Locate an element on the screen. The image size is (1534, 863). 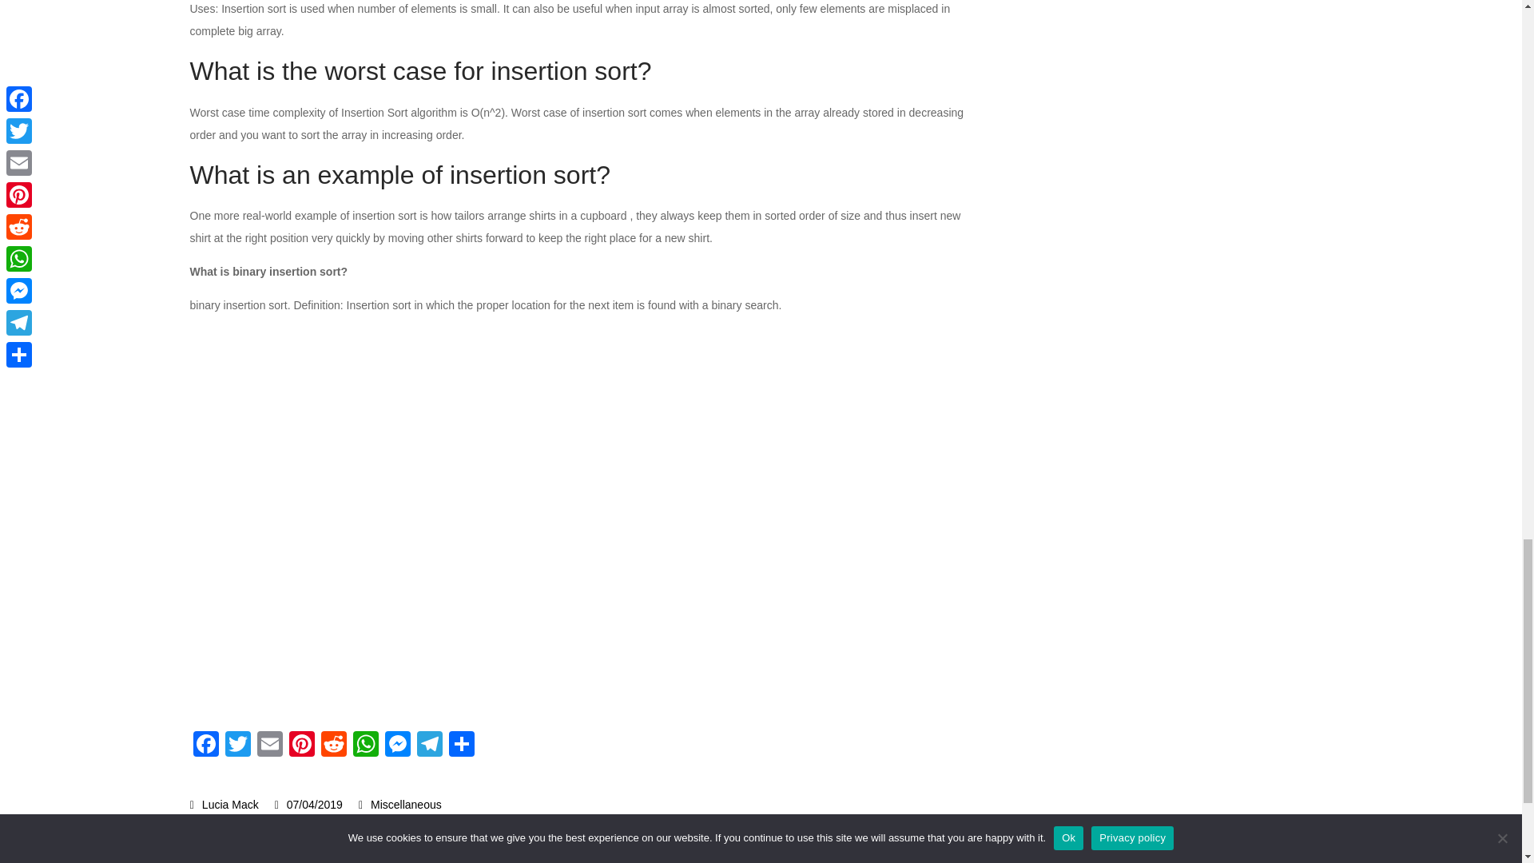
WhatsApp is located at coordinates (366, 745).